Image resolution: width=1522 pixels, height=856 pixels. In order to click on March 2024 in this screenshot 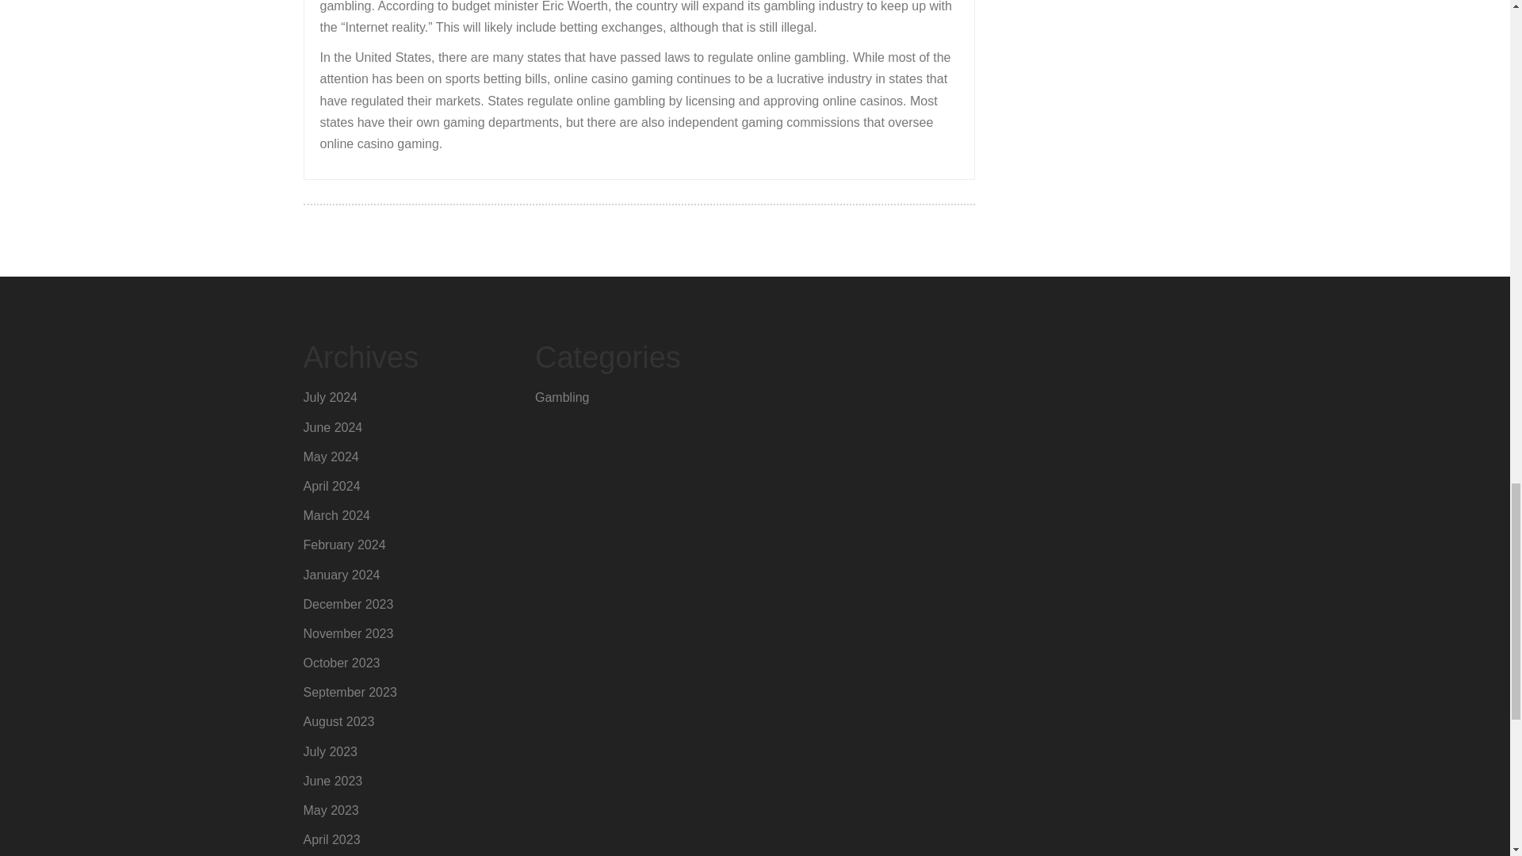, I will do `click(336, 515)`.